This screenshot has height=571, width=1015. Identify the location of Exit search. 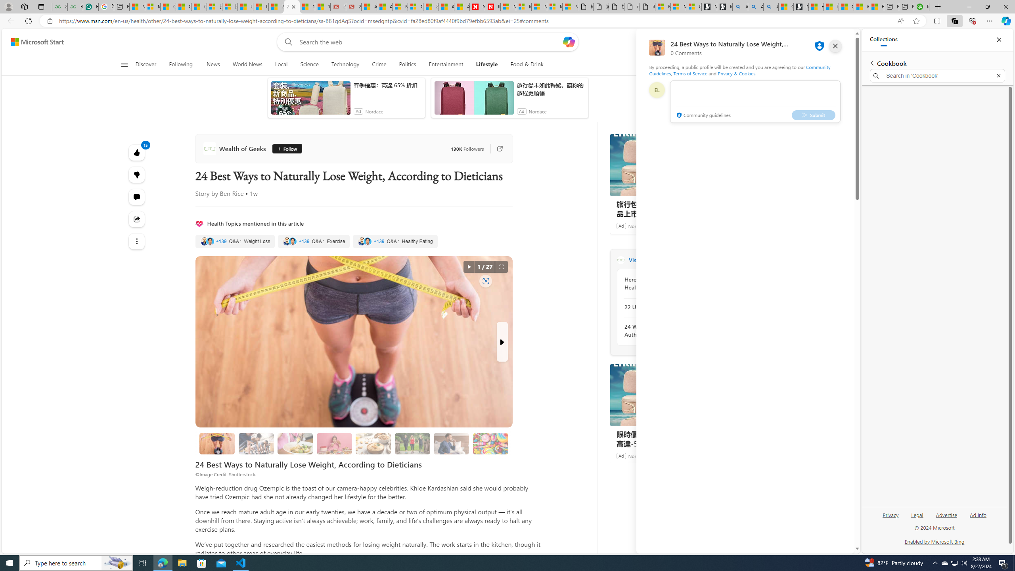
(998, 76).